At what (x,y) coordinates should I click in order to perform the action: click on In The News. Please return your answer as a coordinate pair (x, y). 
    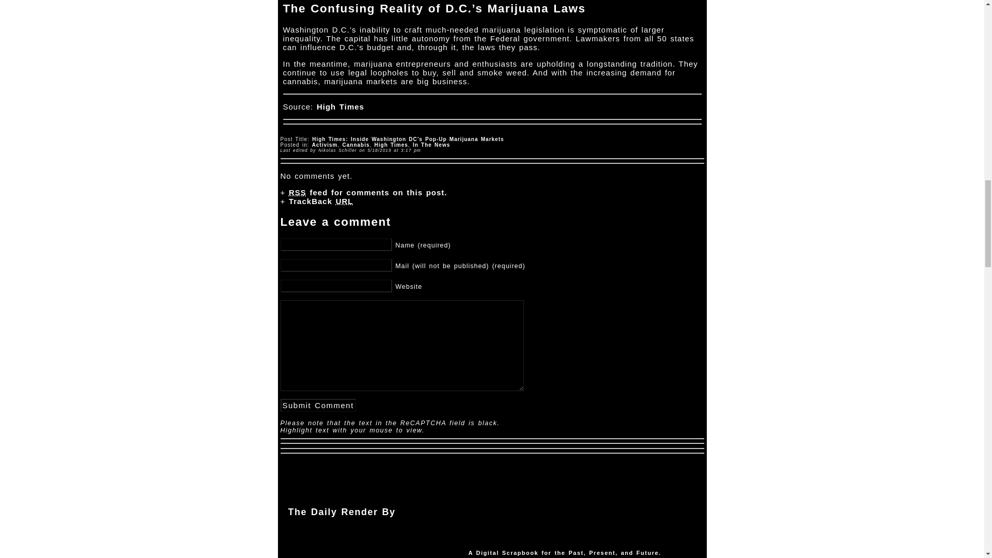
    Looking at the image, I should click on (431, 145).